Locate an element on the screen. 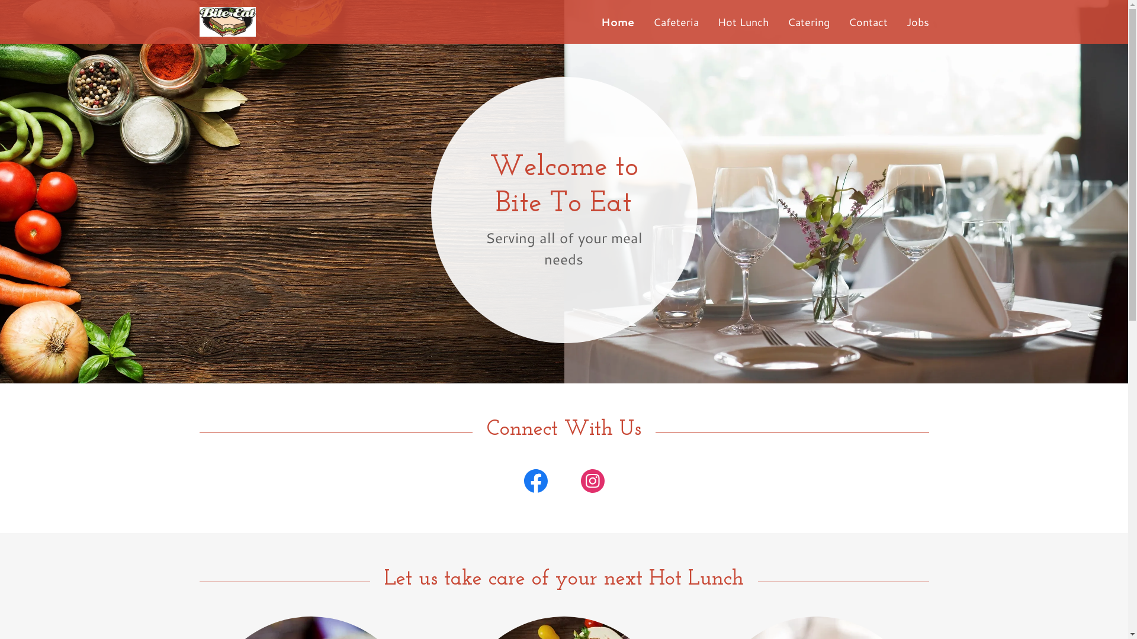 Image resolution: width=1137 pixels, height=639 pixels. Hot Lunch is located at coordinates (743, 22).